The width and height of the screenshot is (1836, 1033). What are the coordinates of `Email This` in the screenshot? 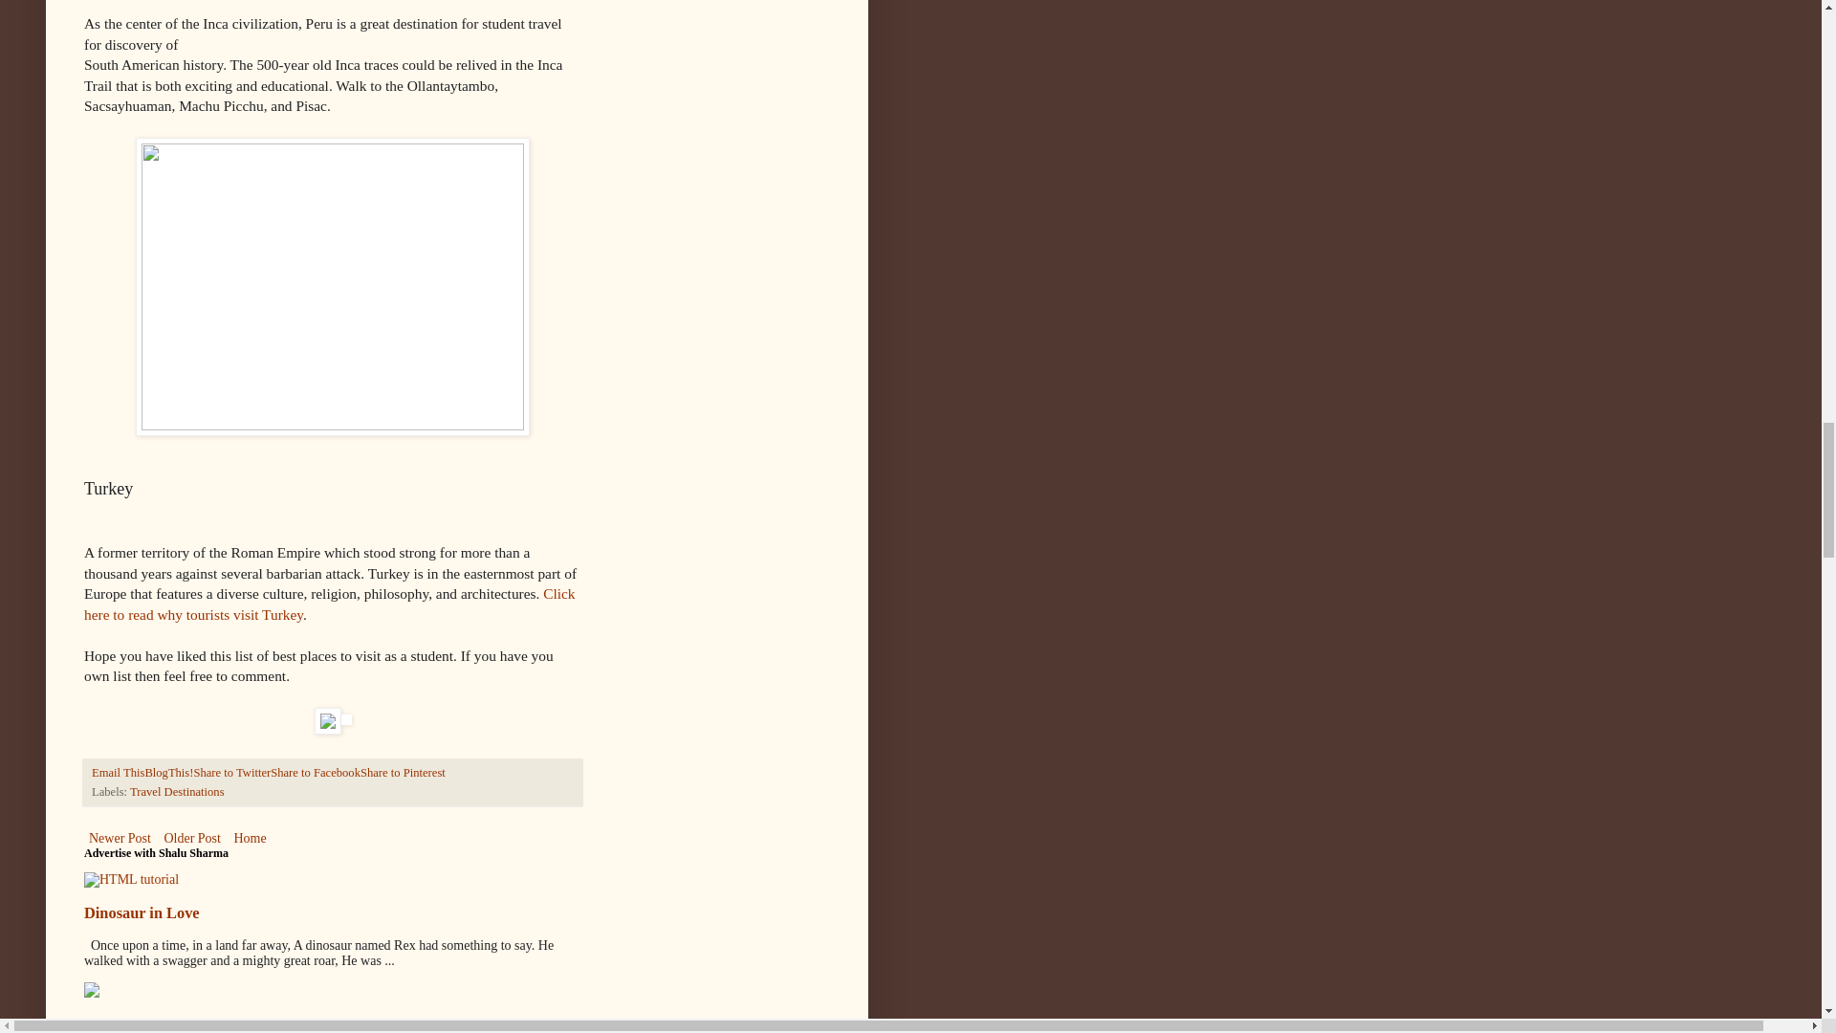 It's located at (119, 773).